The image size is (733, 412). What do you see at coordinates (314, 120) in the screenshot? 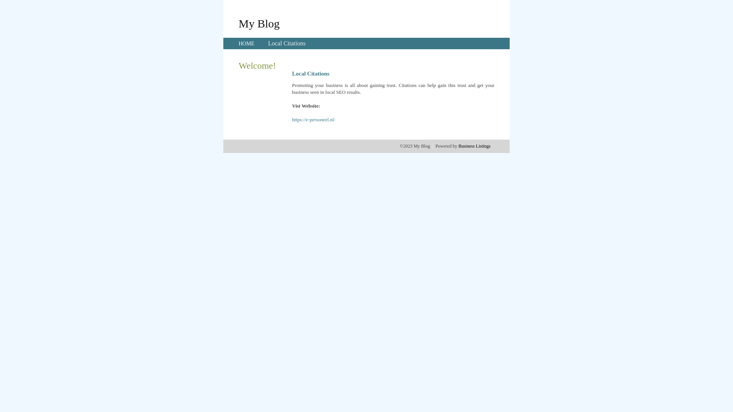
I see `https://e-personeel.nl/` at bounding box center [314, 120].